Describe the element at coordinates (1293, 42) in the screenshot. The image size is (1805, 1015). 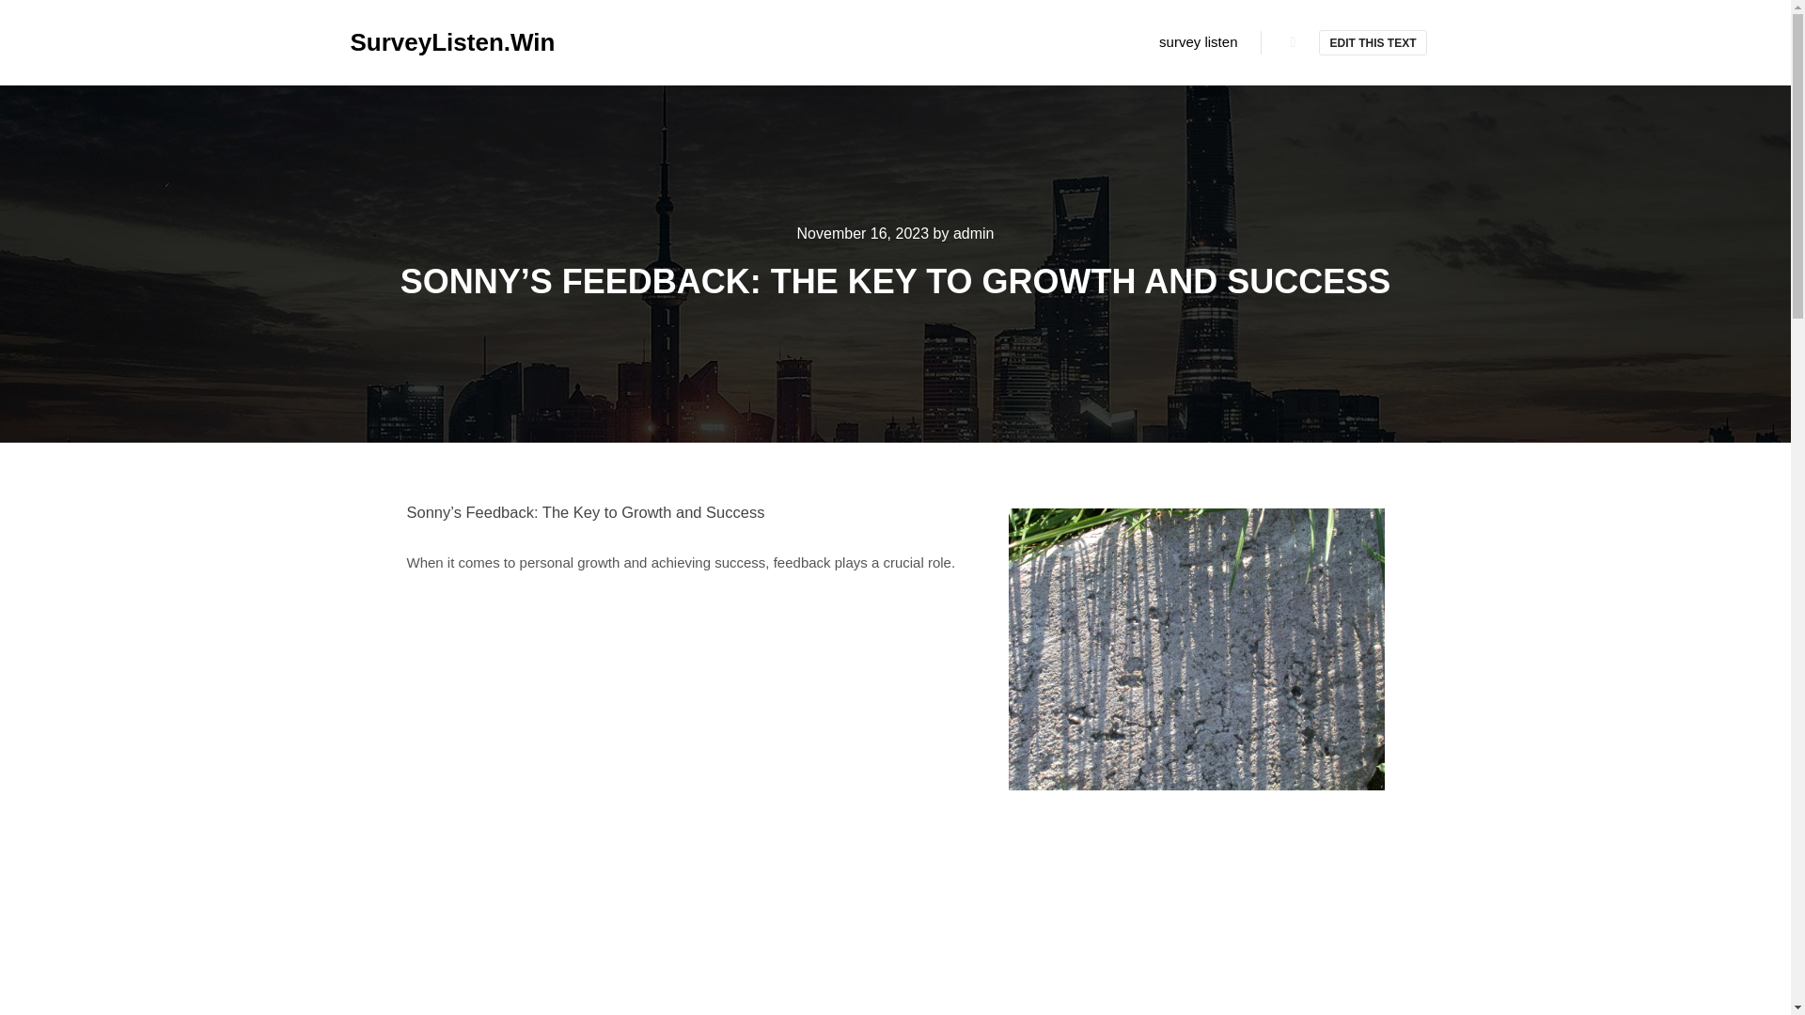
I see `Search` at that location.